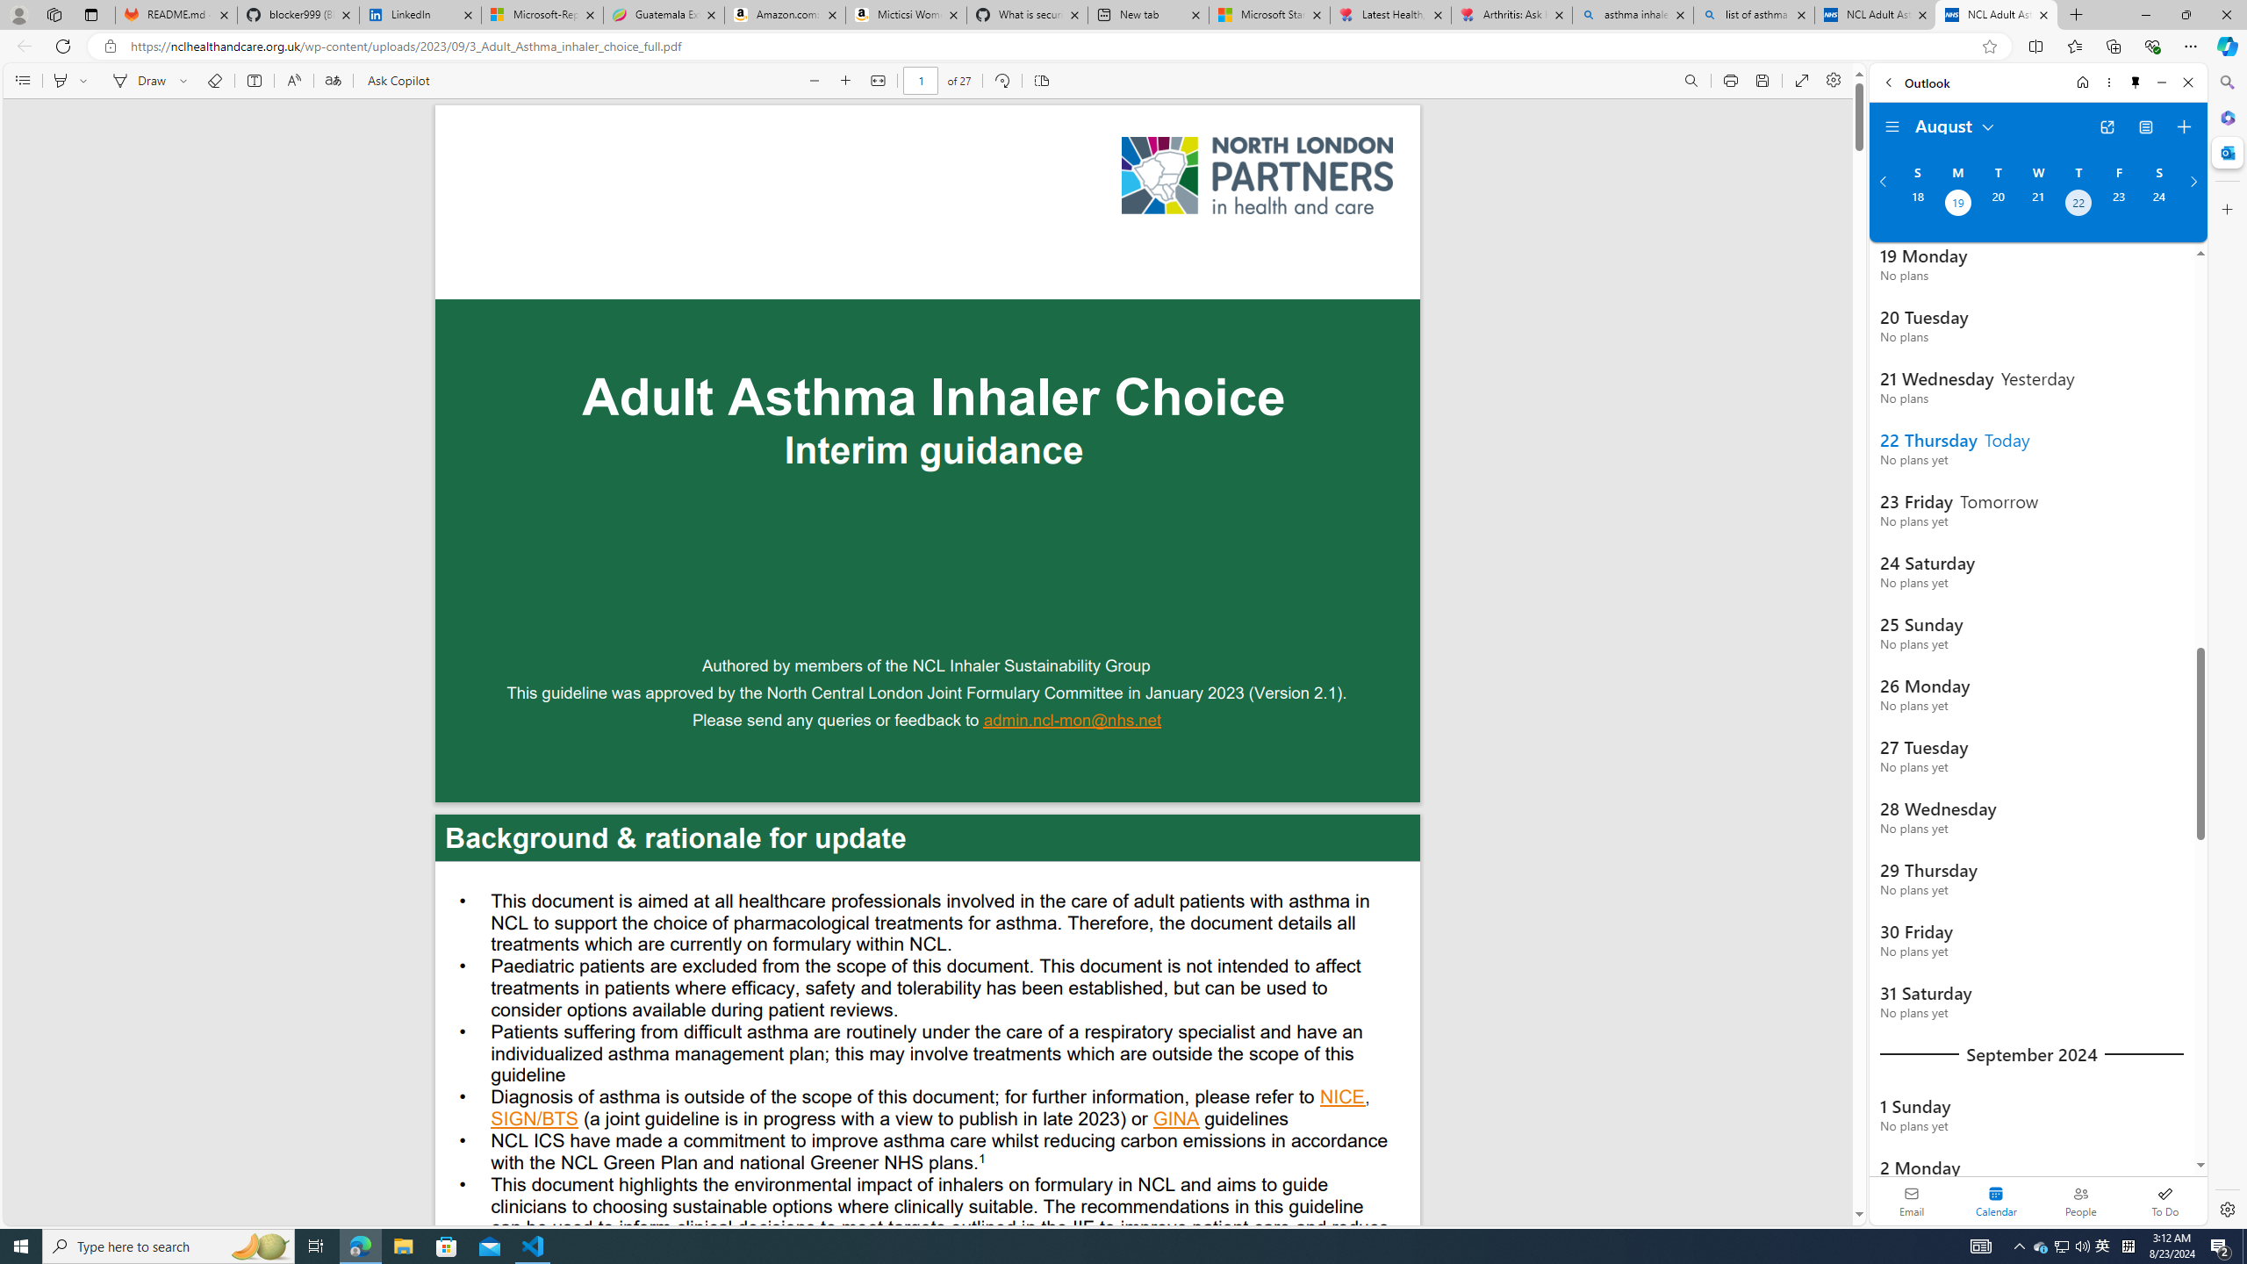 The image size is (2247, 1264). I want to click on NCL Adult Asthma Inhaler Choice Guideline, so click(1996, 15).